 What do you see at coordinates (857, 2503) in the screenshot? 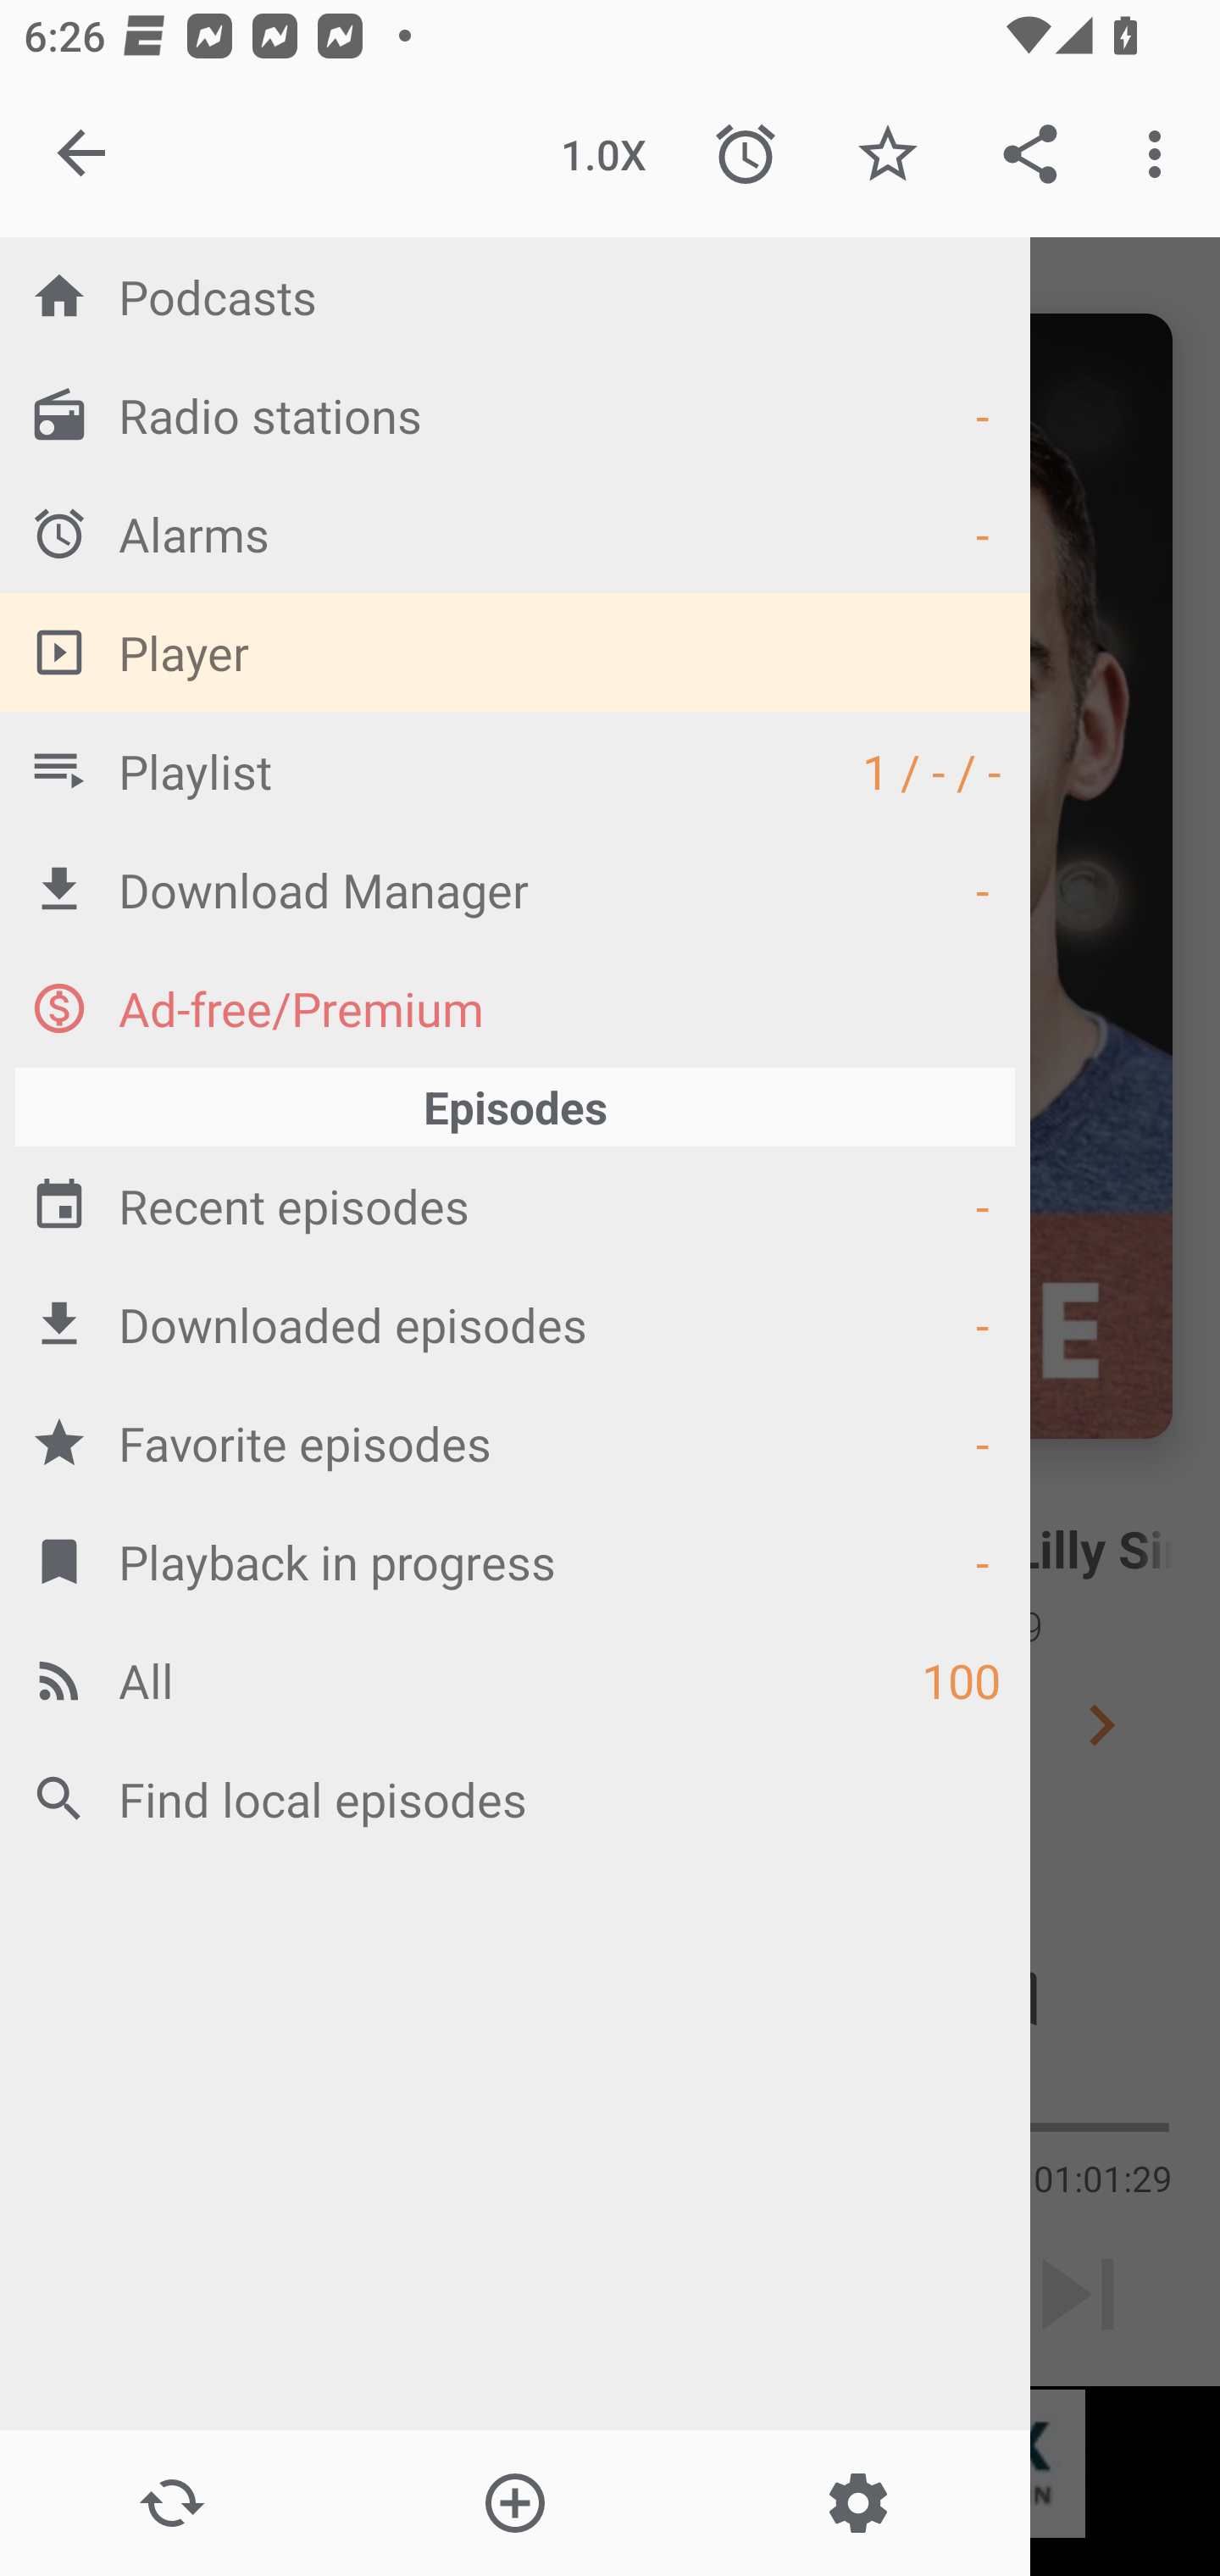
I see `Settings` at bounding box center [857, 2503].